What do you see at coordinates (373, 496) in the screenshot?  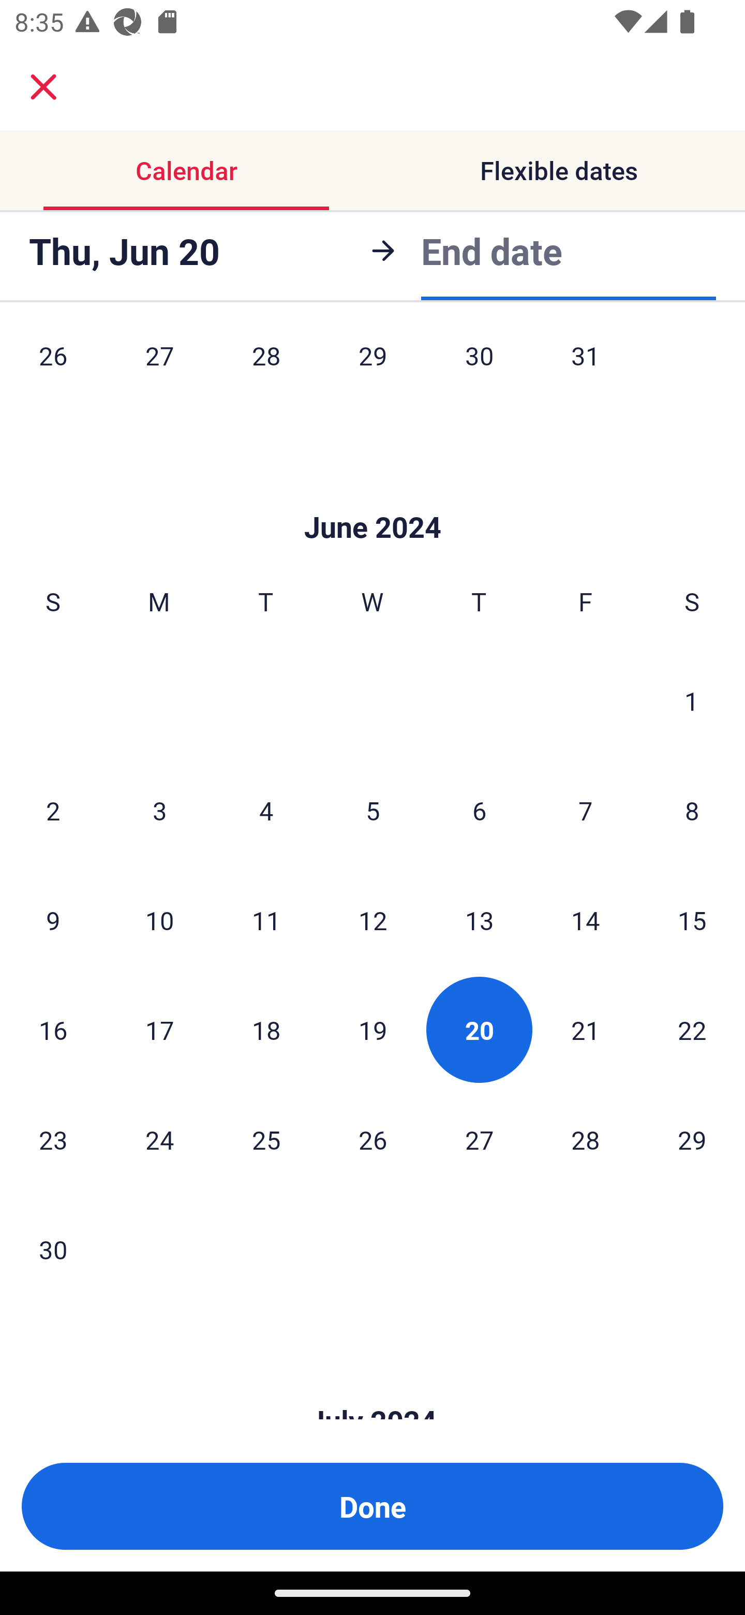 I see `Skip to Done` at bounding box center [373, 496].